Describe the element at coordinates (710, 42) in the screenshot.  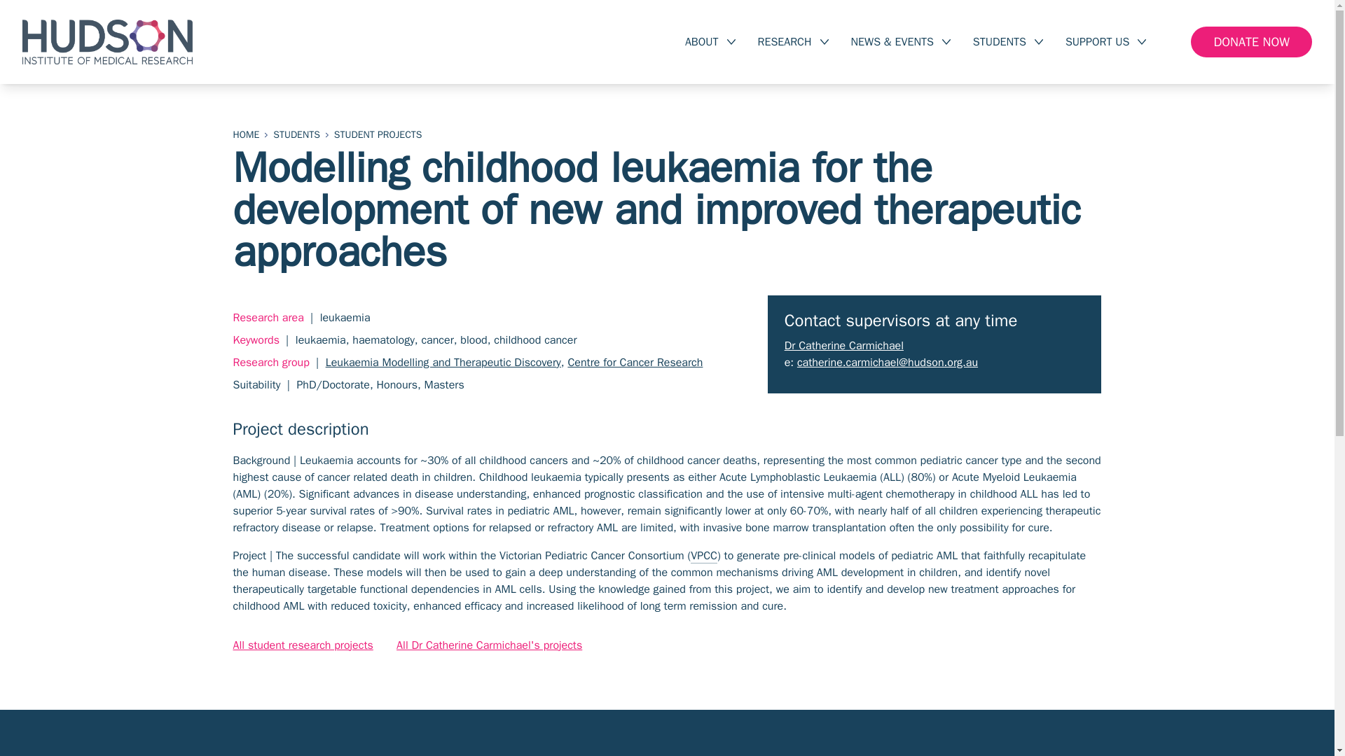
I see `ABOUT` at that location.